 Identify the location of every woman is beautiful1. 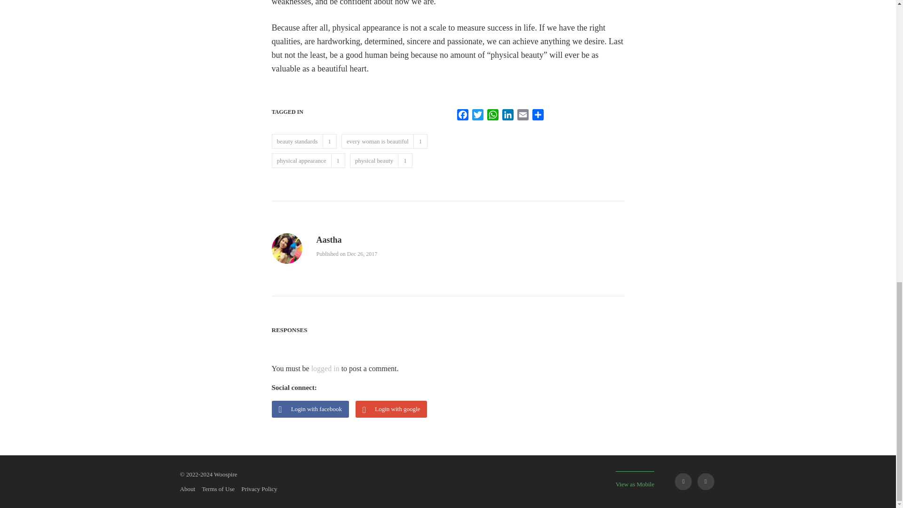
(384, 141).